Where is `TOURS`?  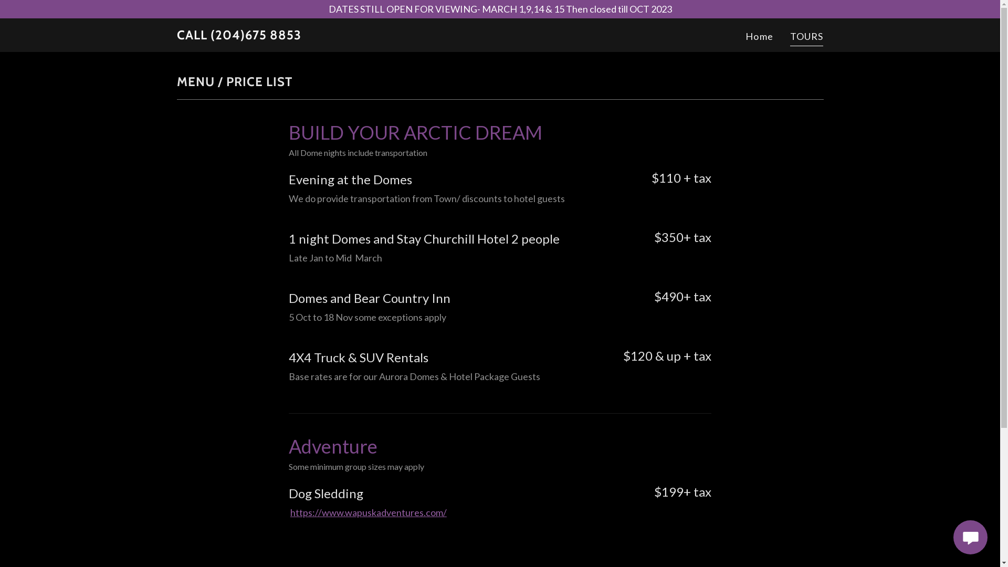 TOURS is located at coordinates (807, 38).